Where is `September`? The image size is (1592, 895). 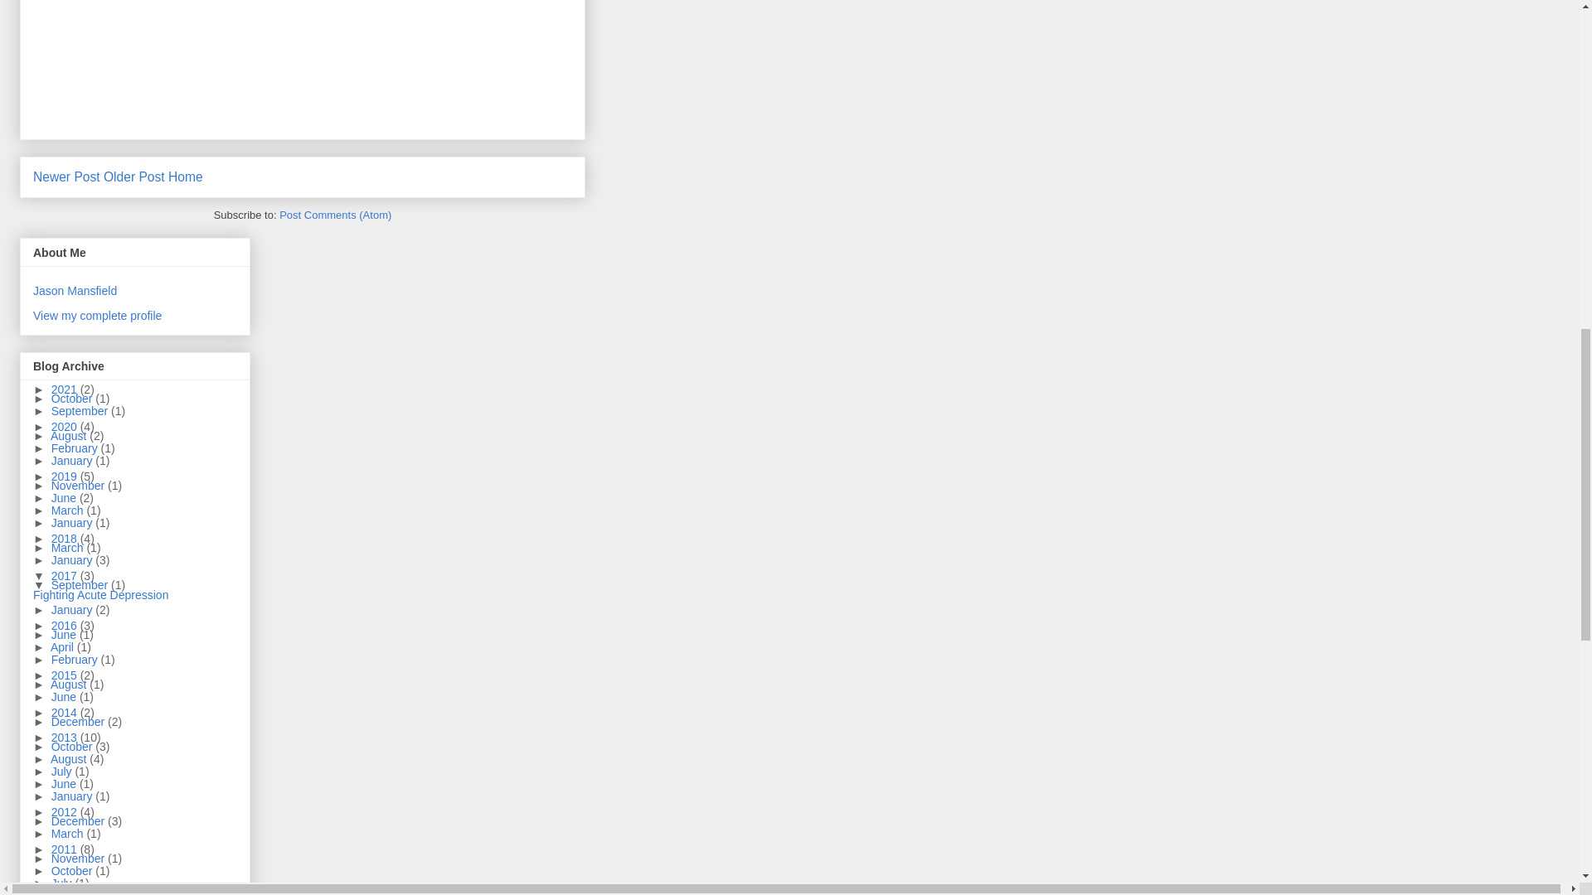
September is located at coordinates (81, 411).